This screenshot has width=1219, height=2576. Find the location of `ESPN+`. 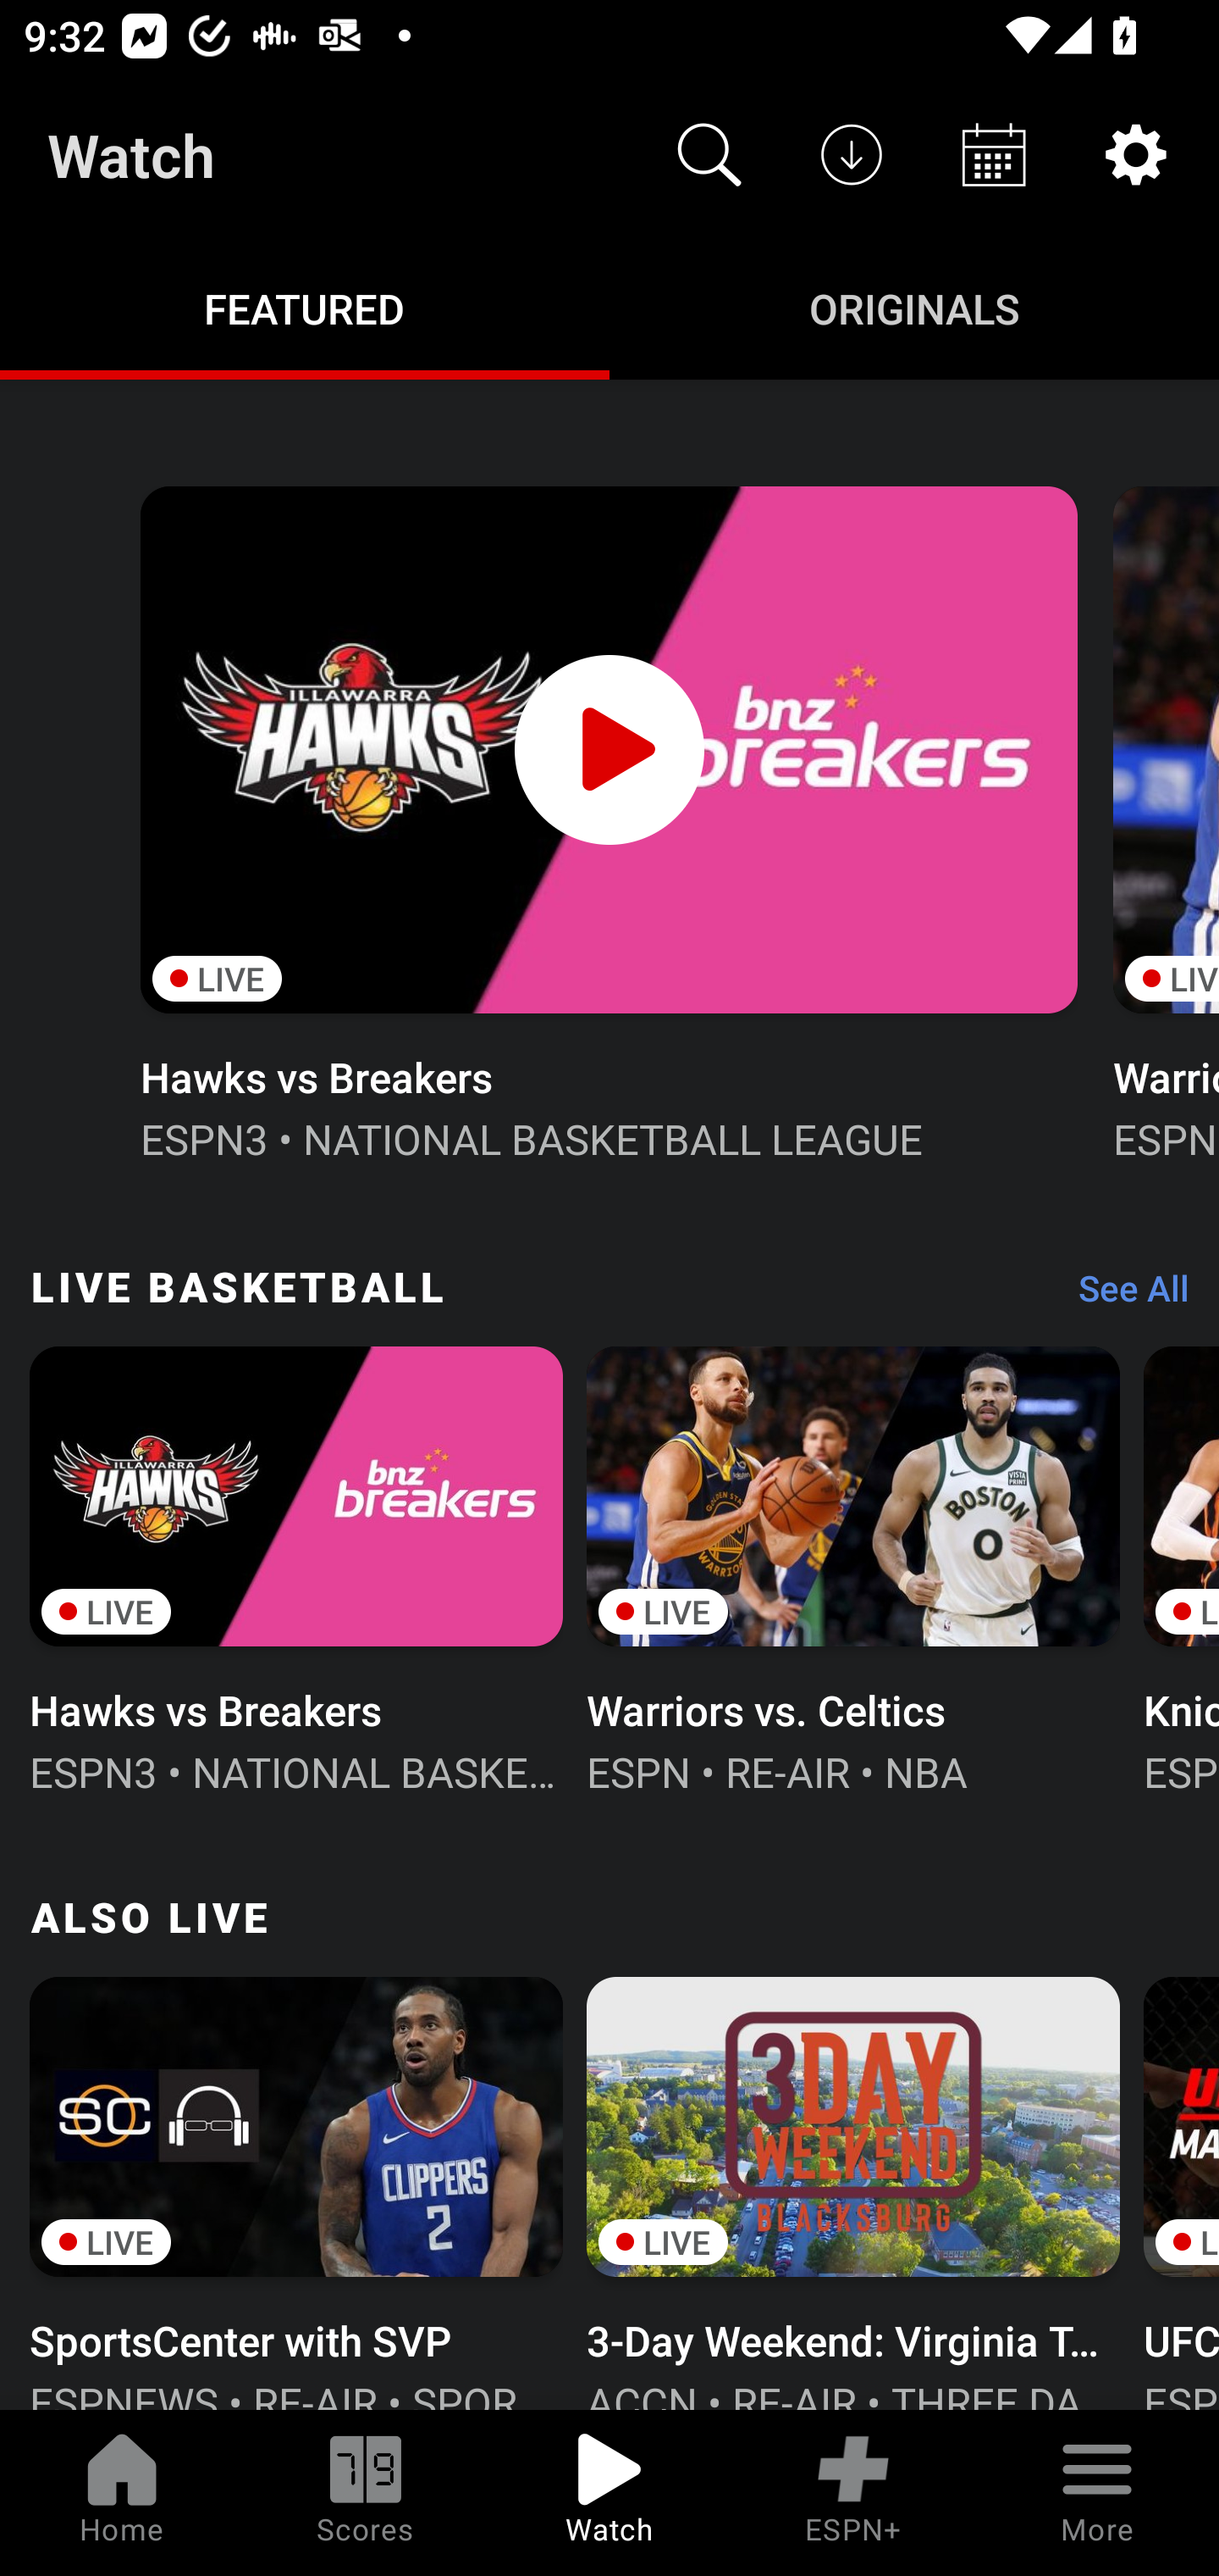

ESPN+ is located at coordinates (853, 2493).